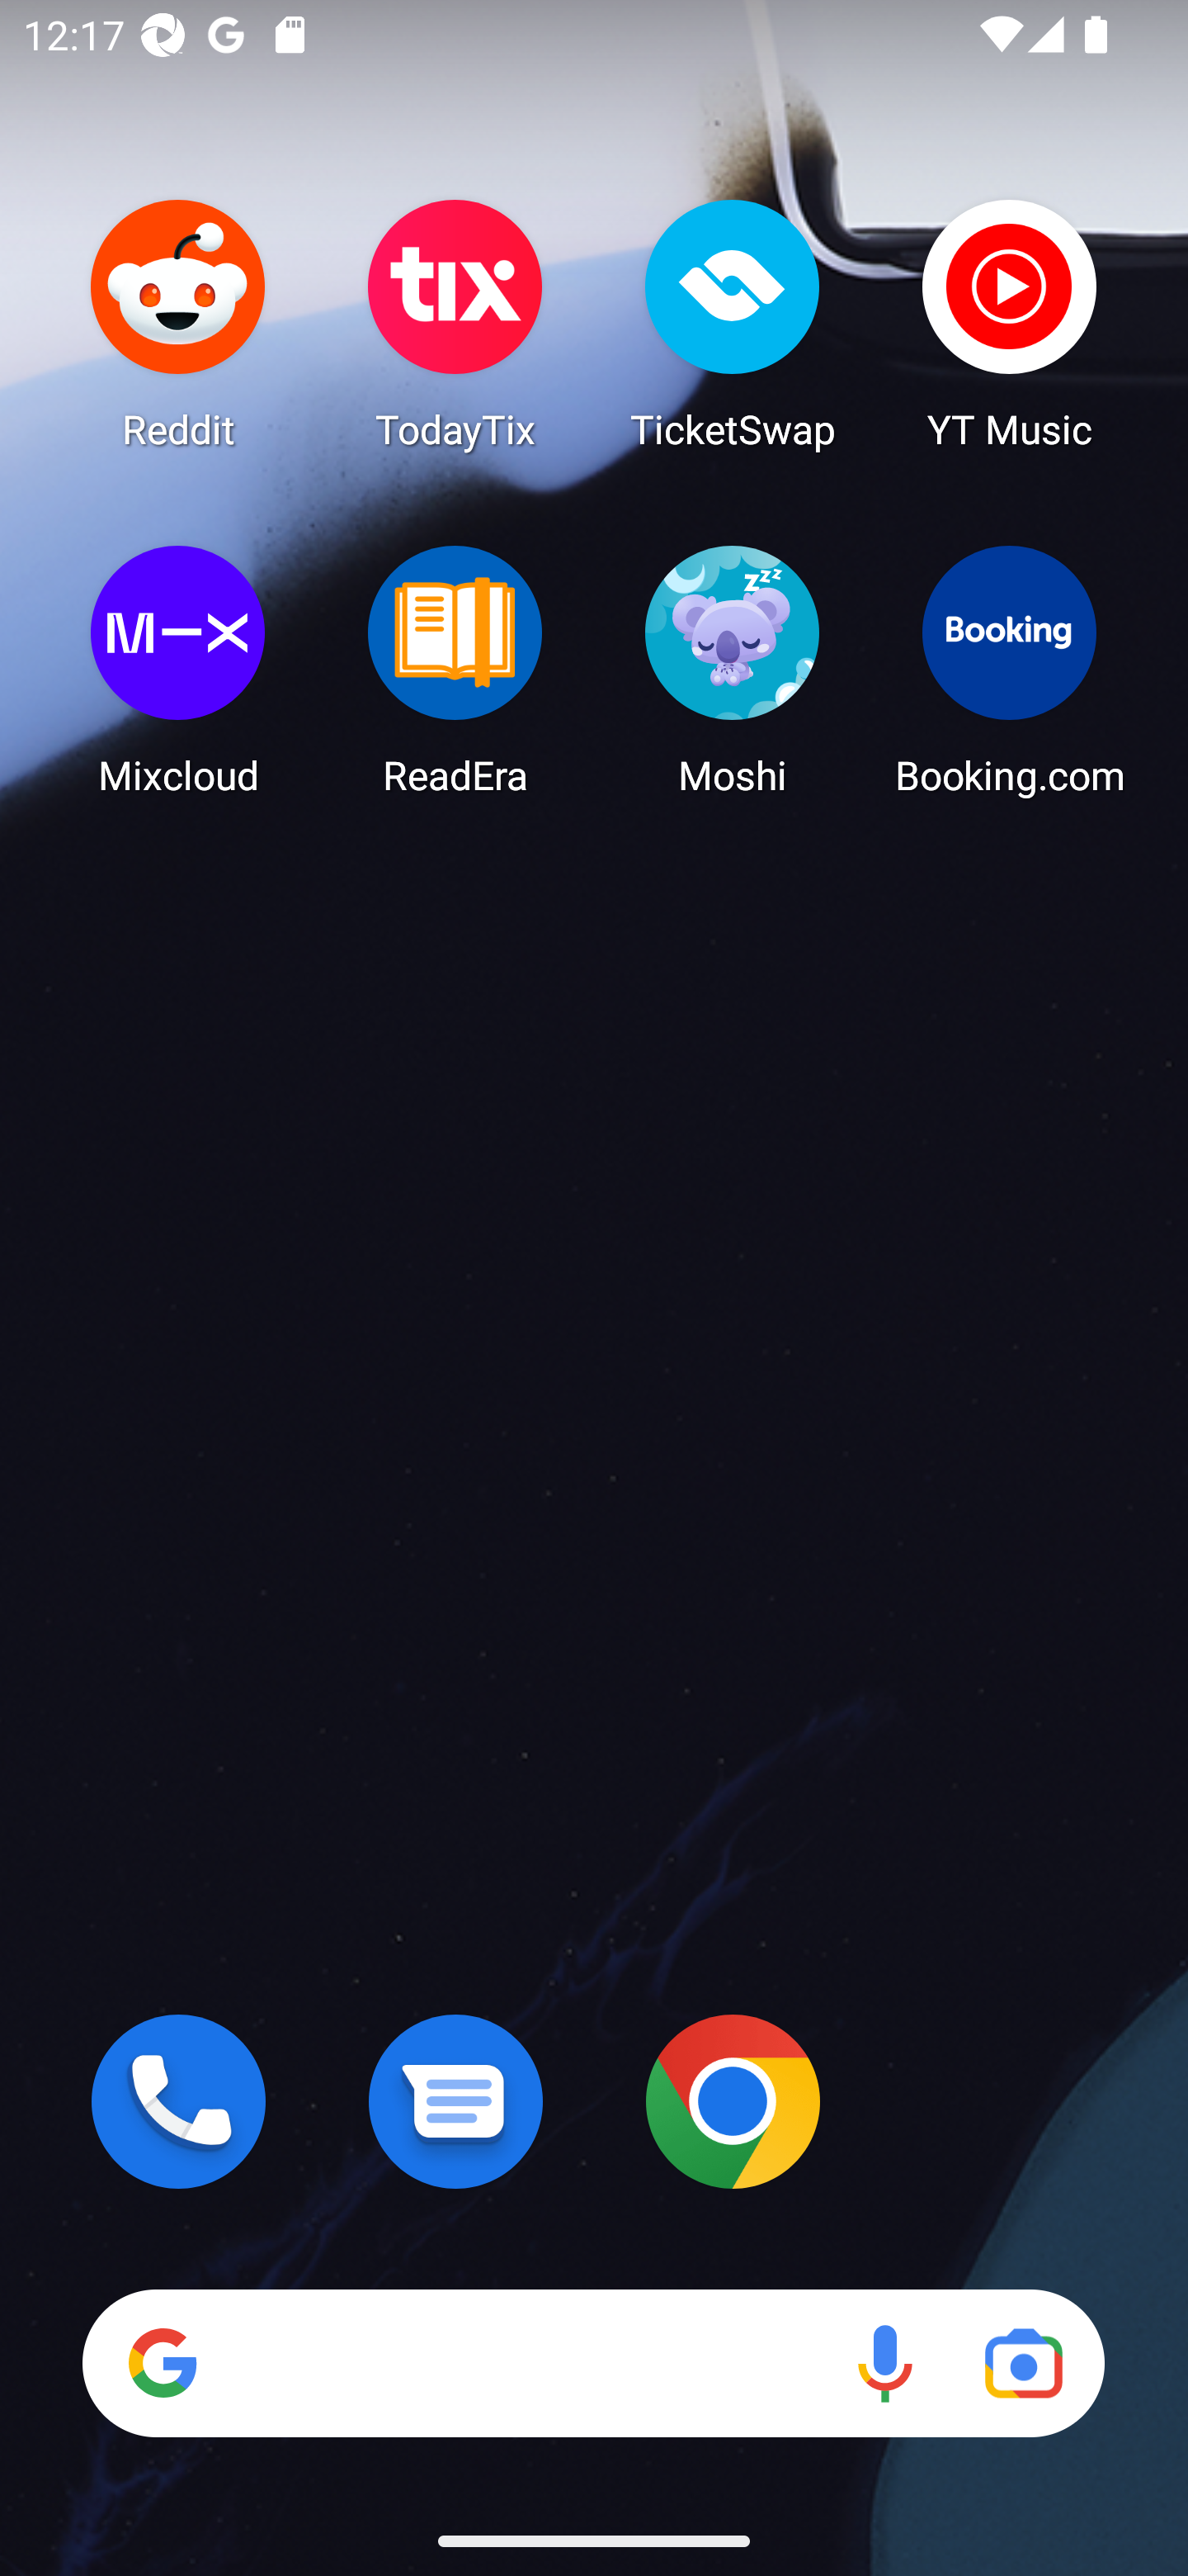  Describe the element at coordinates (733, 670) in the screenshot. I see `Moshi` at that location.